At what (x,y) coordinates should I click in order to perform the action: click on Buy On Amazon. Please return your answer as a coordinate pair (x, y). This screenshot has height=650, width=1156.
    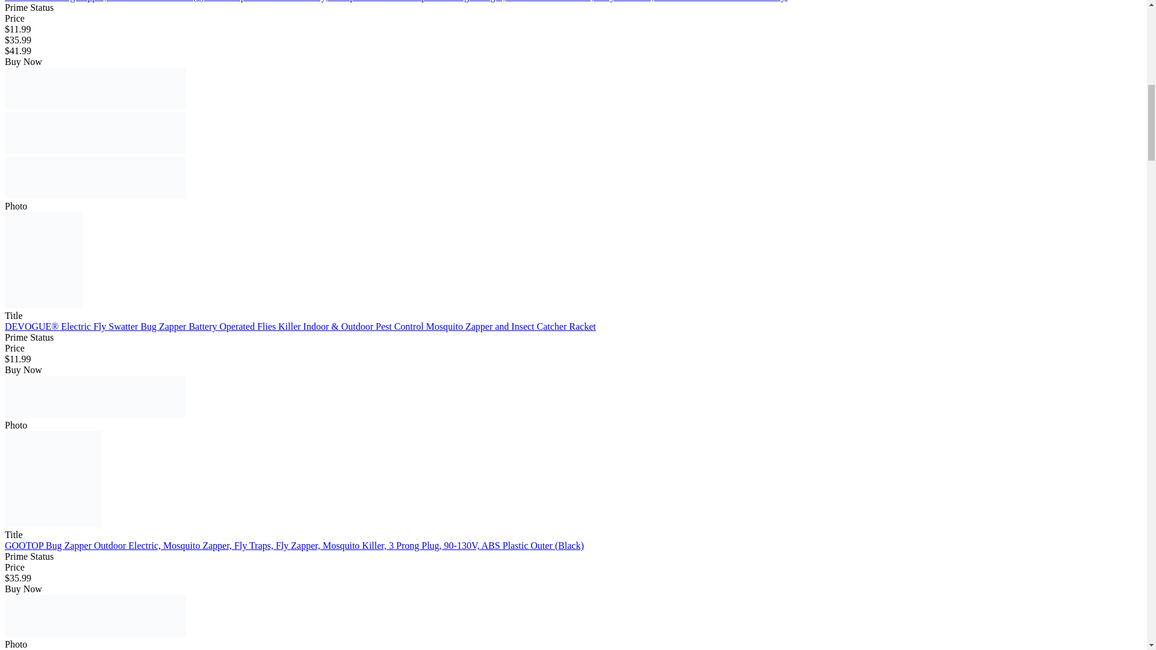
    Looking at the image, I should click on (95, 616).